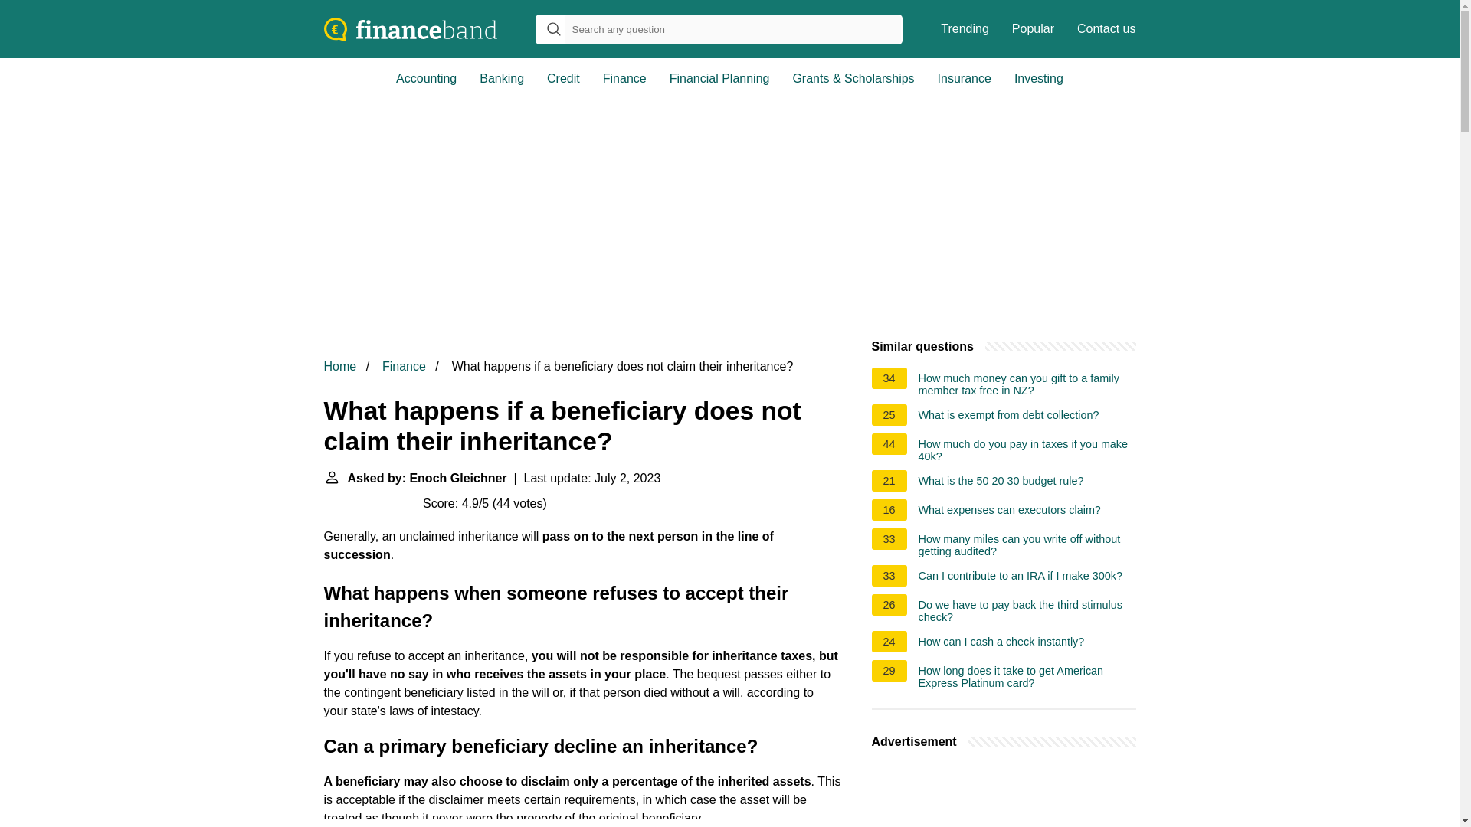 Image resolution: width=1471 pixels, height=827 pixels. What do you see at coordinates (1039, 78) in the screenshot?
I see `Investing` at bounding box center [1039, 78].